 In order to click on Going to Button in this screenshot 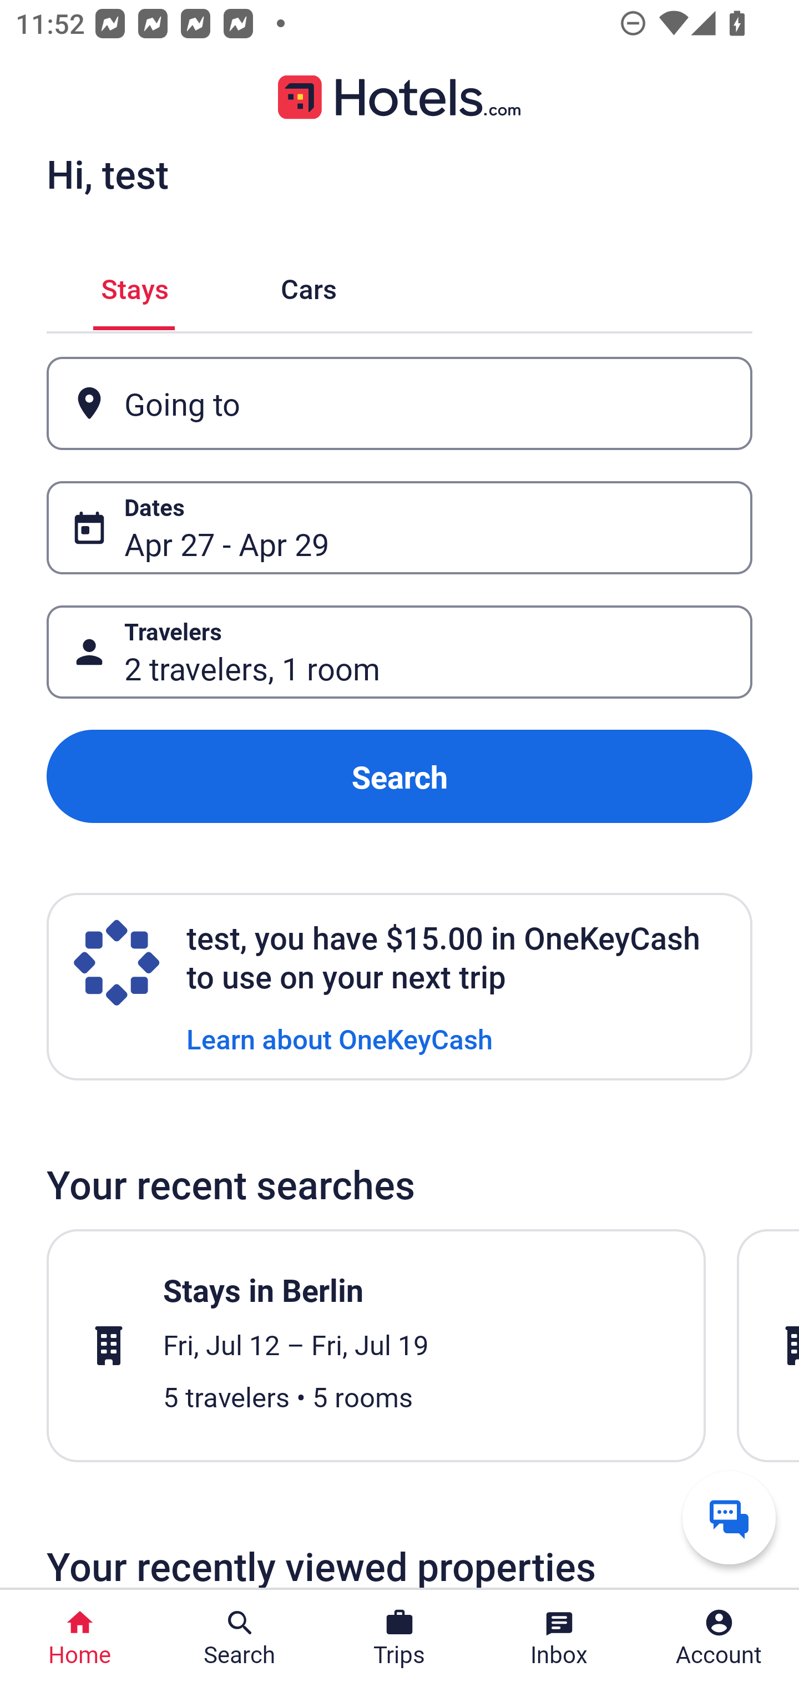, I will do `click(399, 404)`.